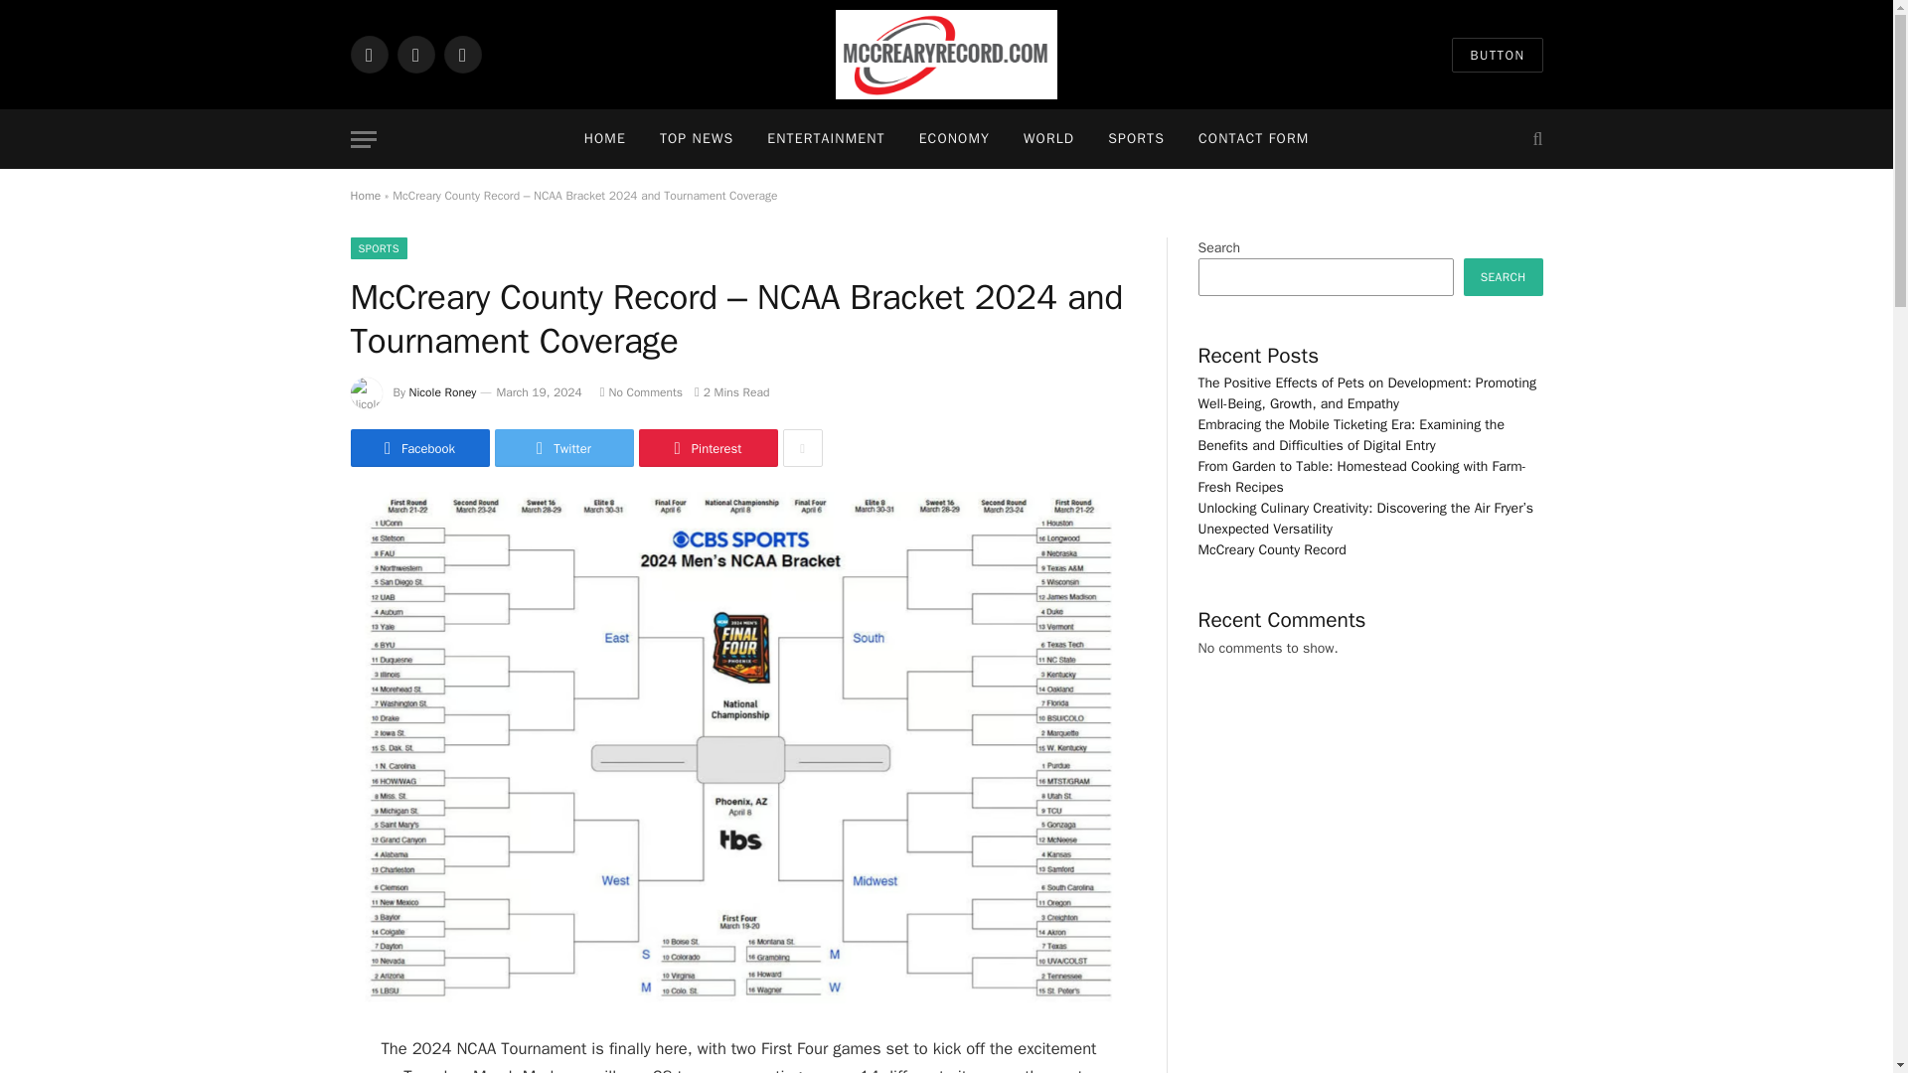 Image resolution: width=1908 pixels, height=1073 pixels. I want to click on WORLD, so click(1049, 139).